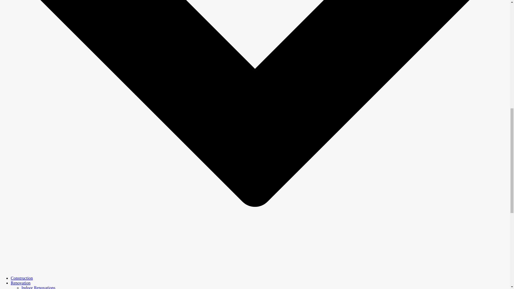 This screenshot has width=514, height=289. What do you see at coordinates (39, 287) in the screenshot?
I see `Indoor Renovations` at bounding box center [39, 287].